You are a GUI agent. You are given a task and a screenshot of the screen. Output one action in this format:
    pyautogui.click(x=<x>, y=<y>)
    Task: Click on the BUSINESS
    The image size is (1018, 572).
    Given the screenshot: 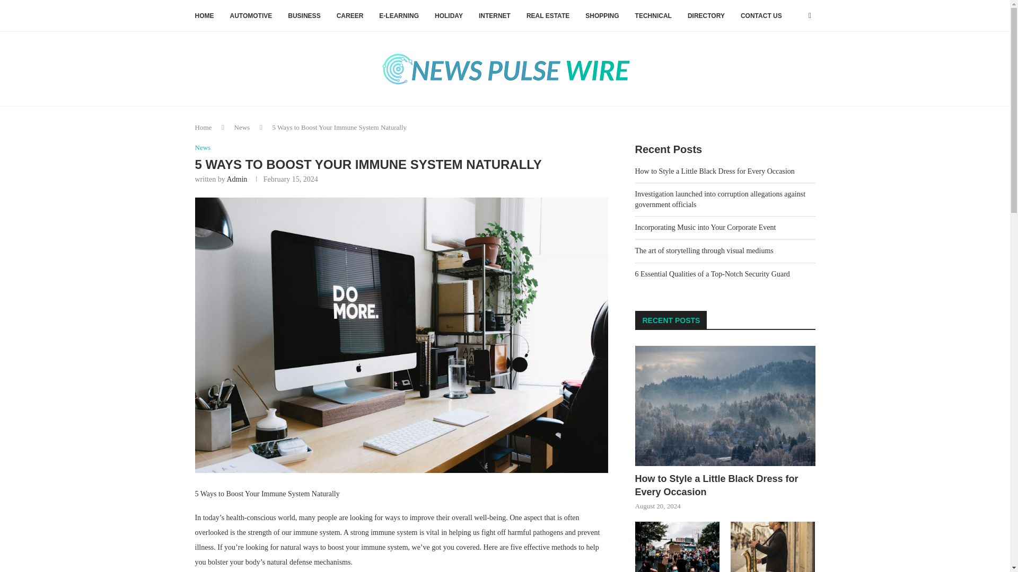 What is the action you would take?
    pyautogui.click(x=304, y=16)
    